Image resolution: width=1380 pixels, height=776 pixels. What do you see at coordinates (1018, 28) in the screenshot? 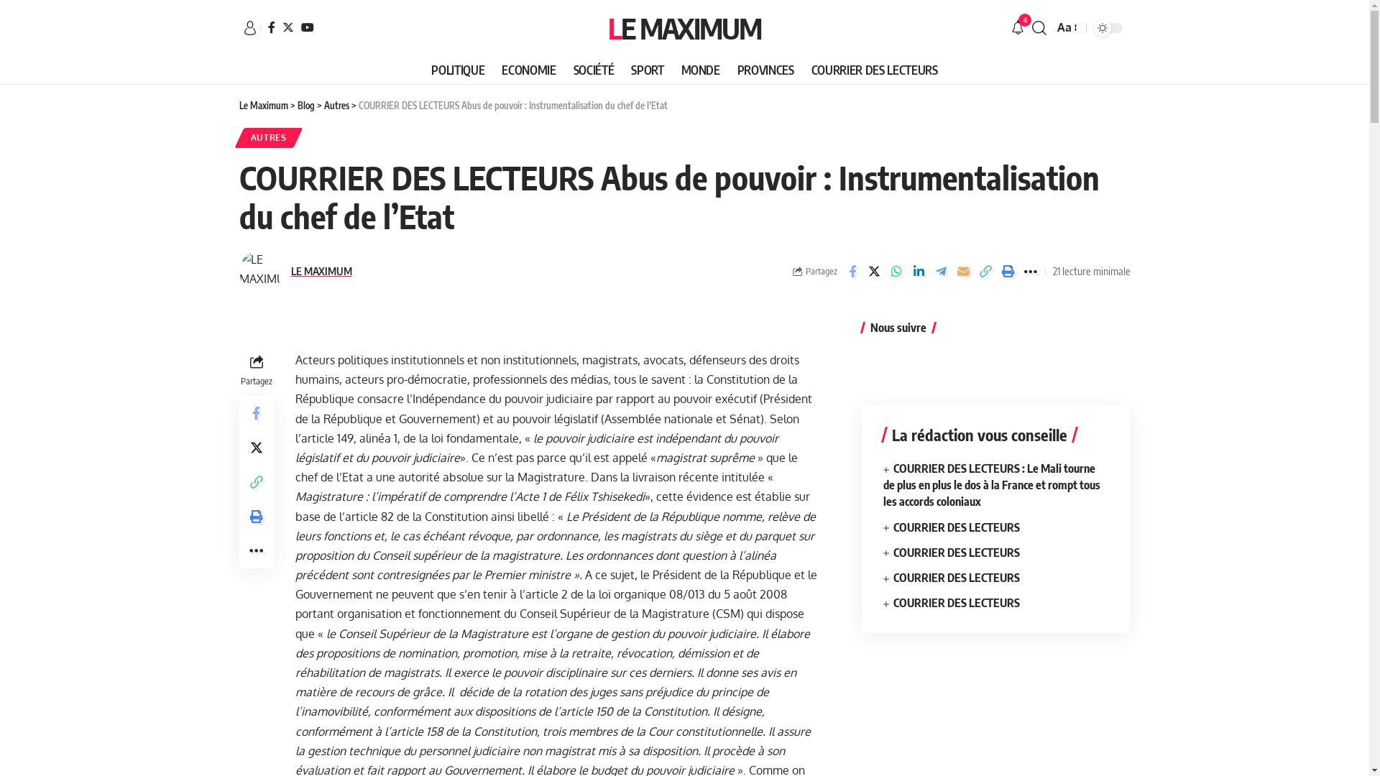
I see `4` at bounding box center [1018, 28].